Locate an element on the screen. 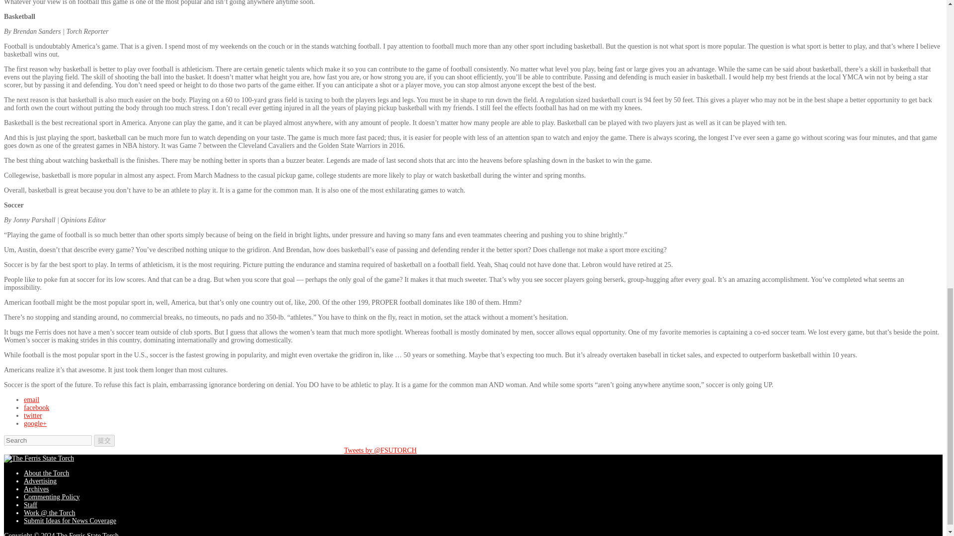 This screenshot has width=954, height=536. facebook is located at coordinates (37, 408).